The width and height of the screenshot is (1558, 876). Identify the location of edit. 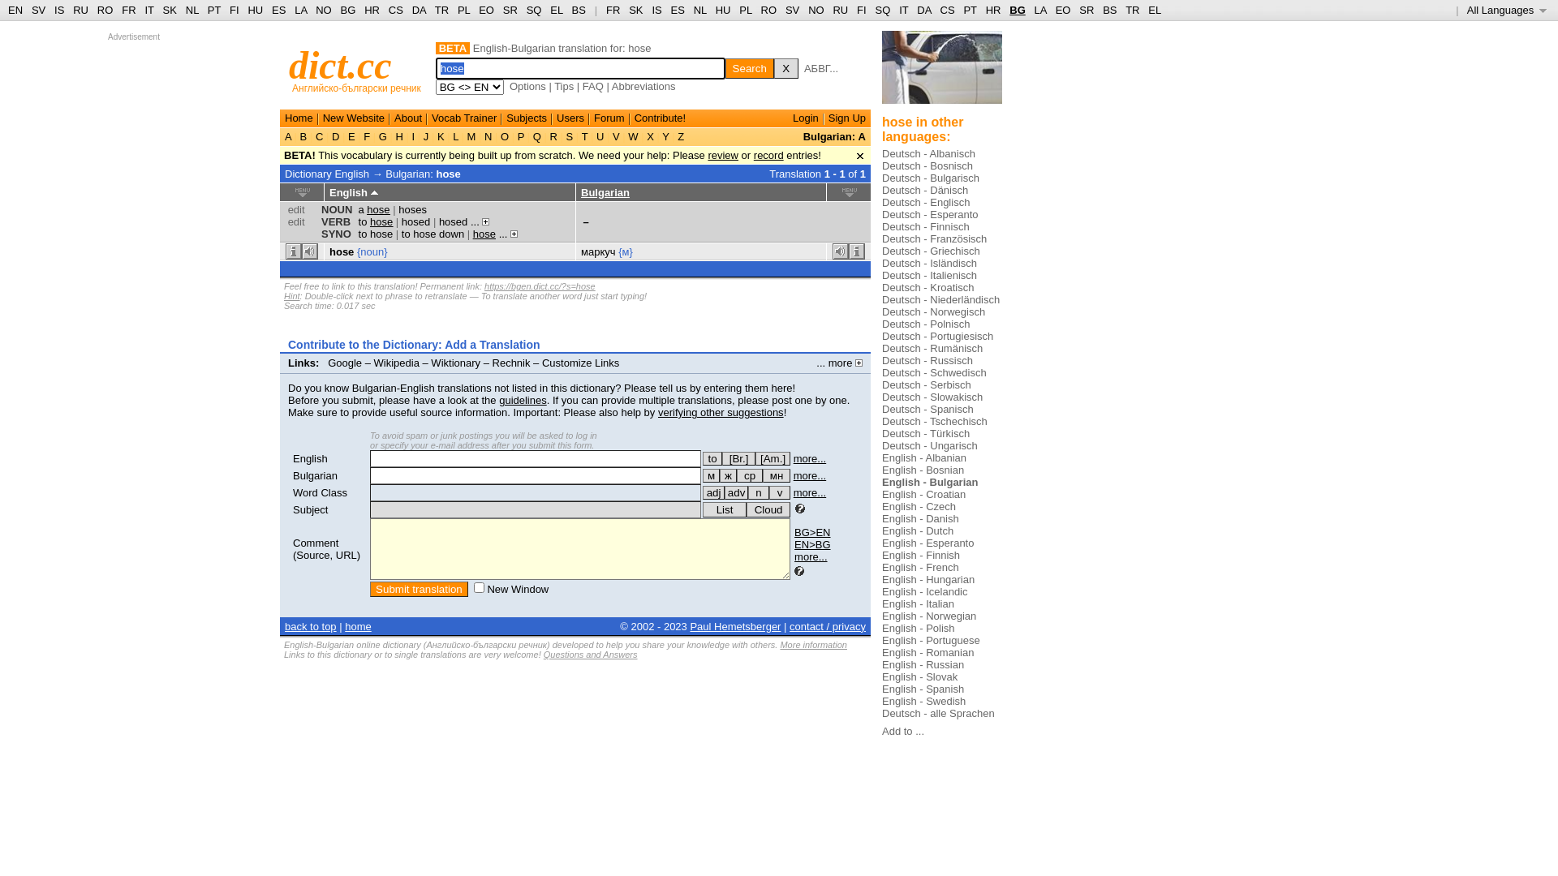
(297, 209).